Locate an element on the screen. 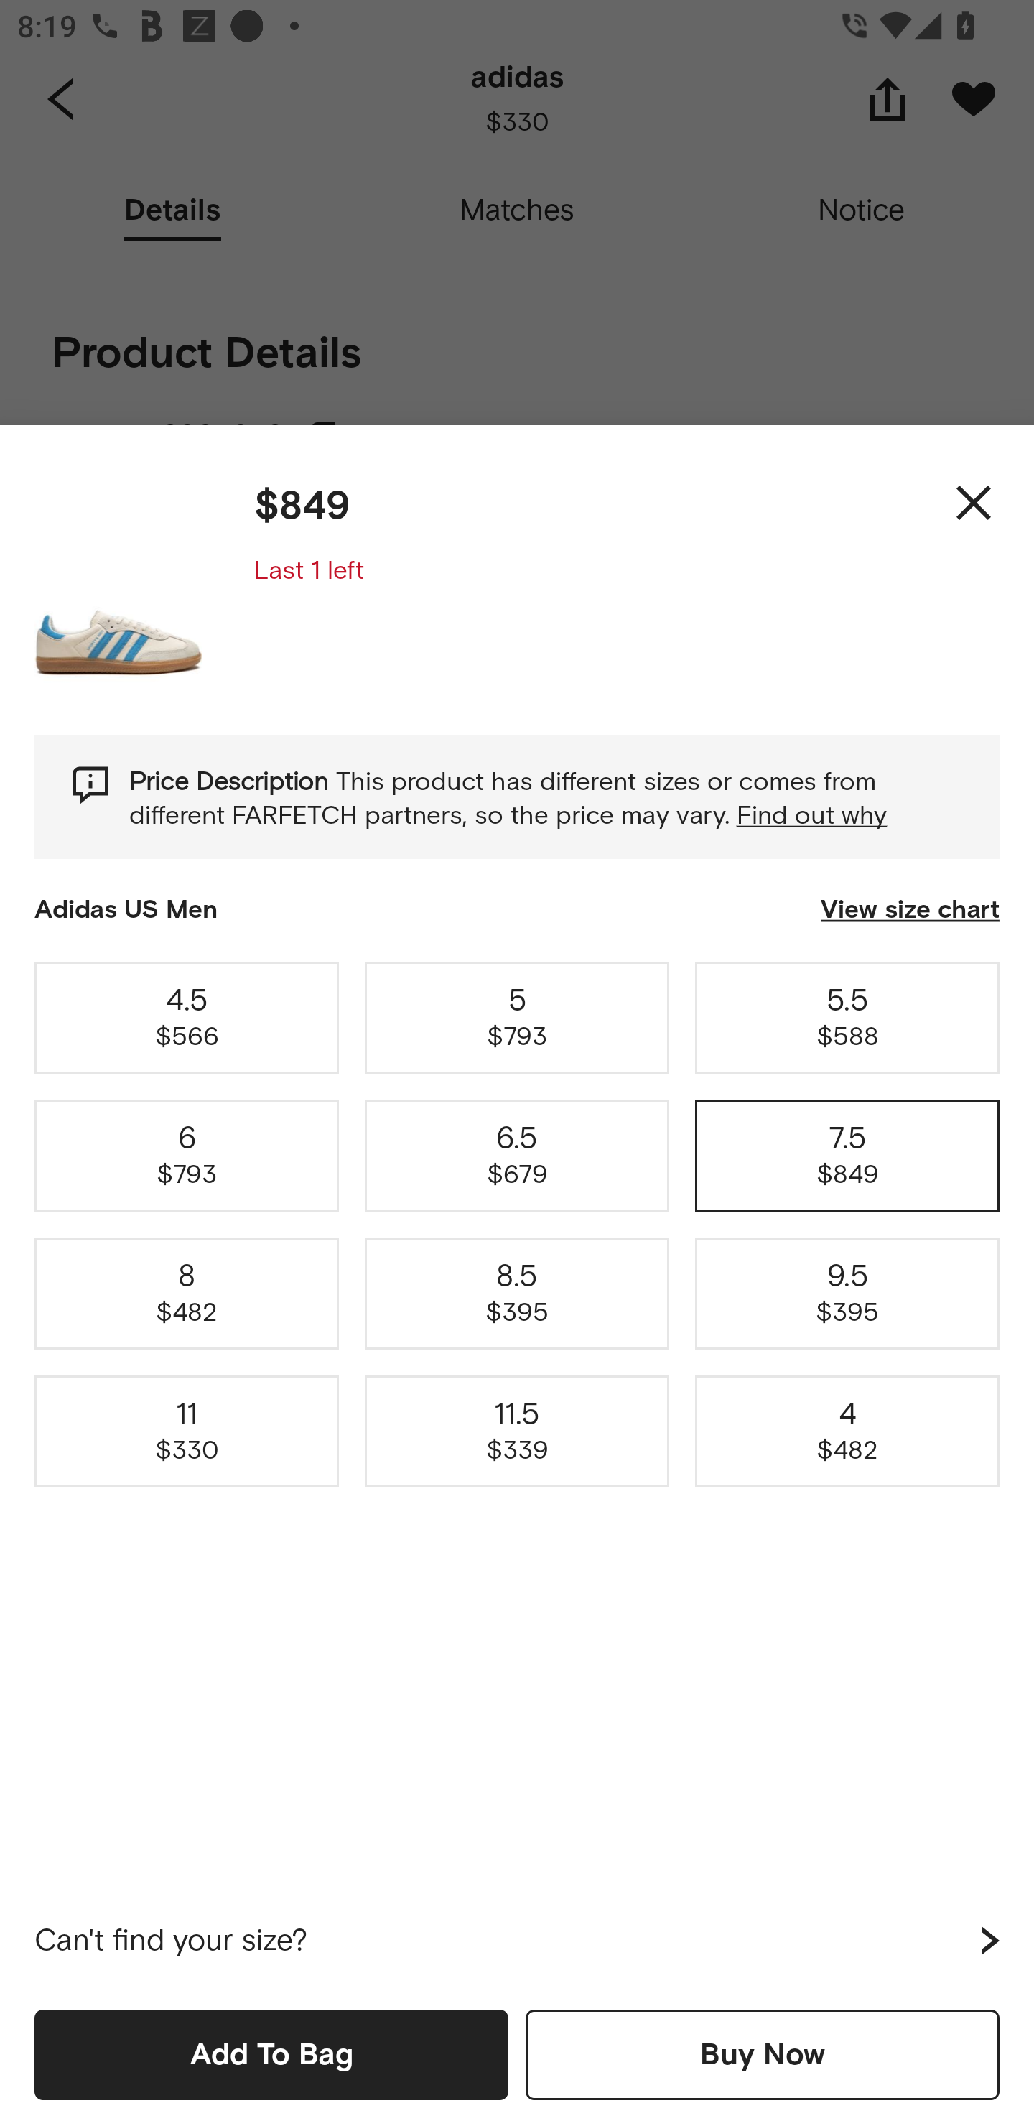 This screenshot has height=2126, width=1034. 11 $330 is located at coordinates (187, 1432).